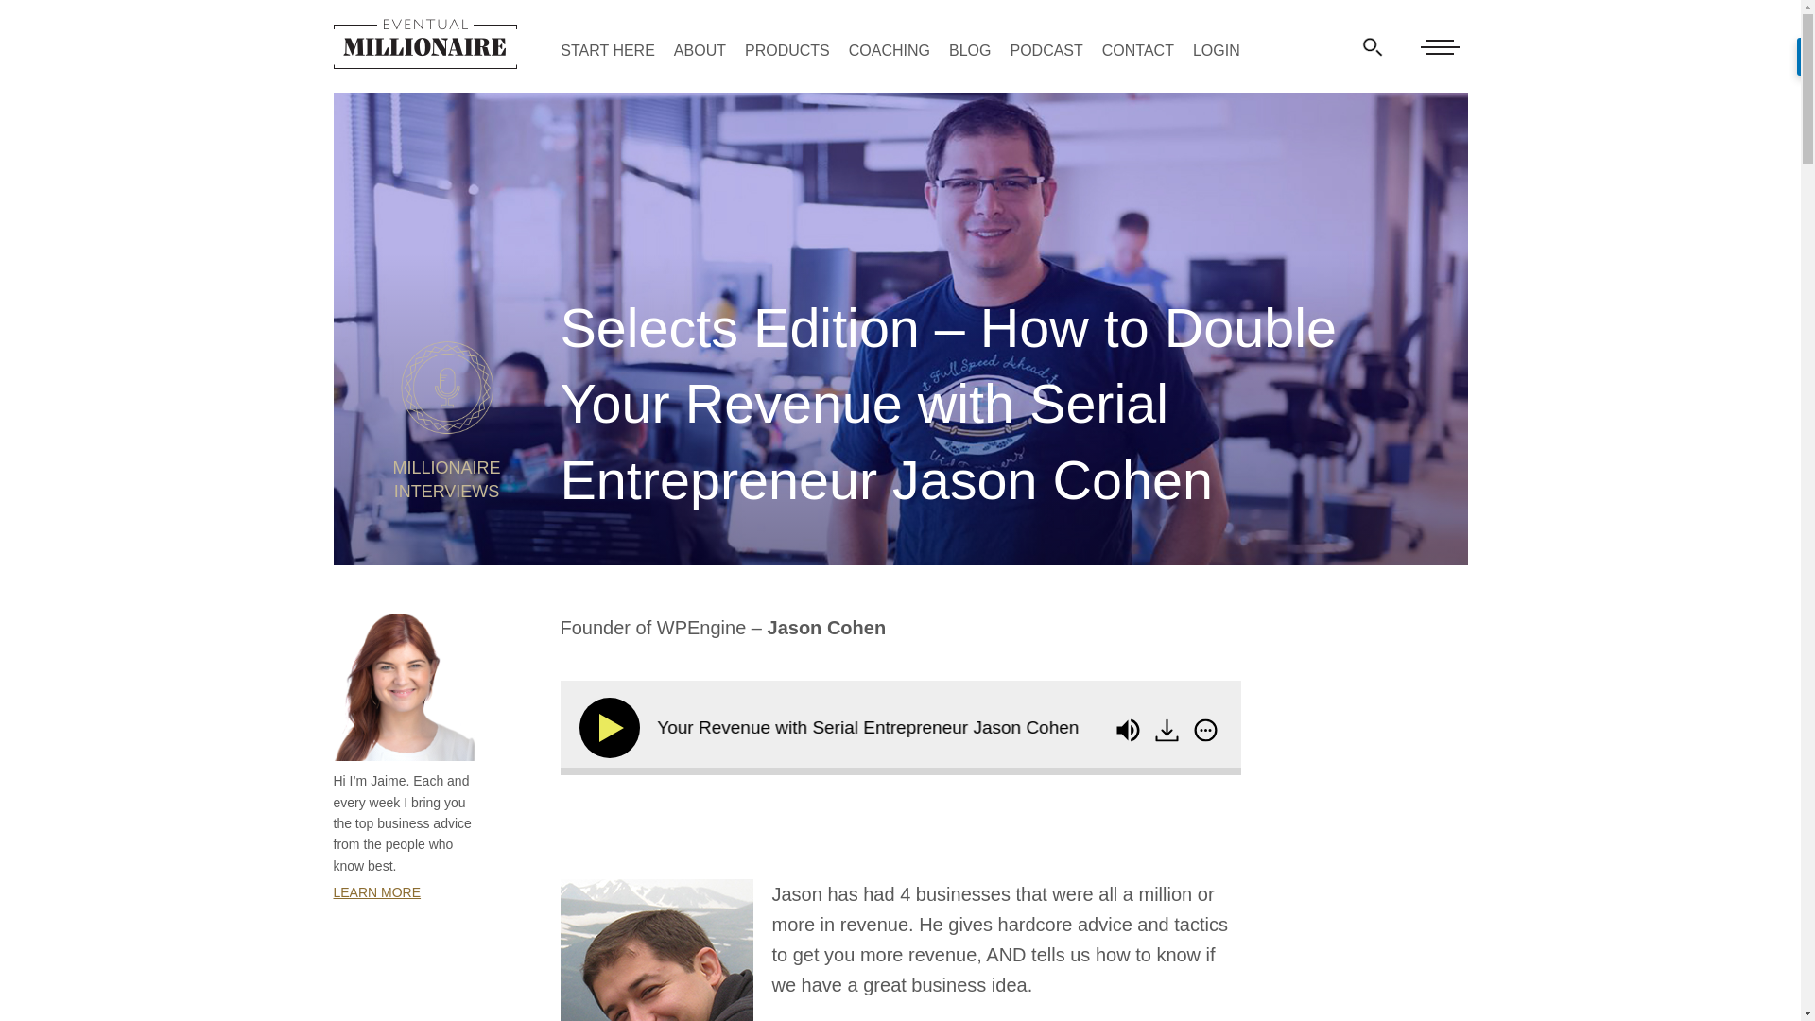 The width and height of the screenshot is (1815, 1021). What do you see at coordinates (786, 49) in the screenshot?
I see `PRODUCTS` at bounding box center [786, 49].